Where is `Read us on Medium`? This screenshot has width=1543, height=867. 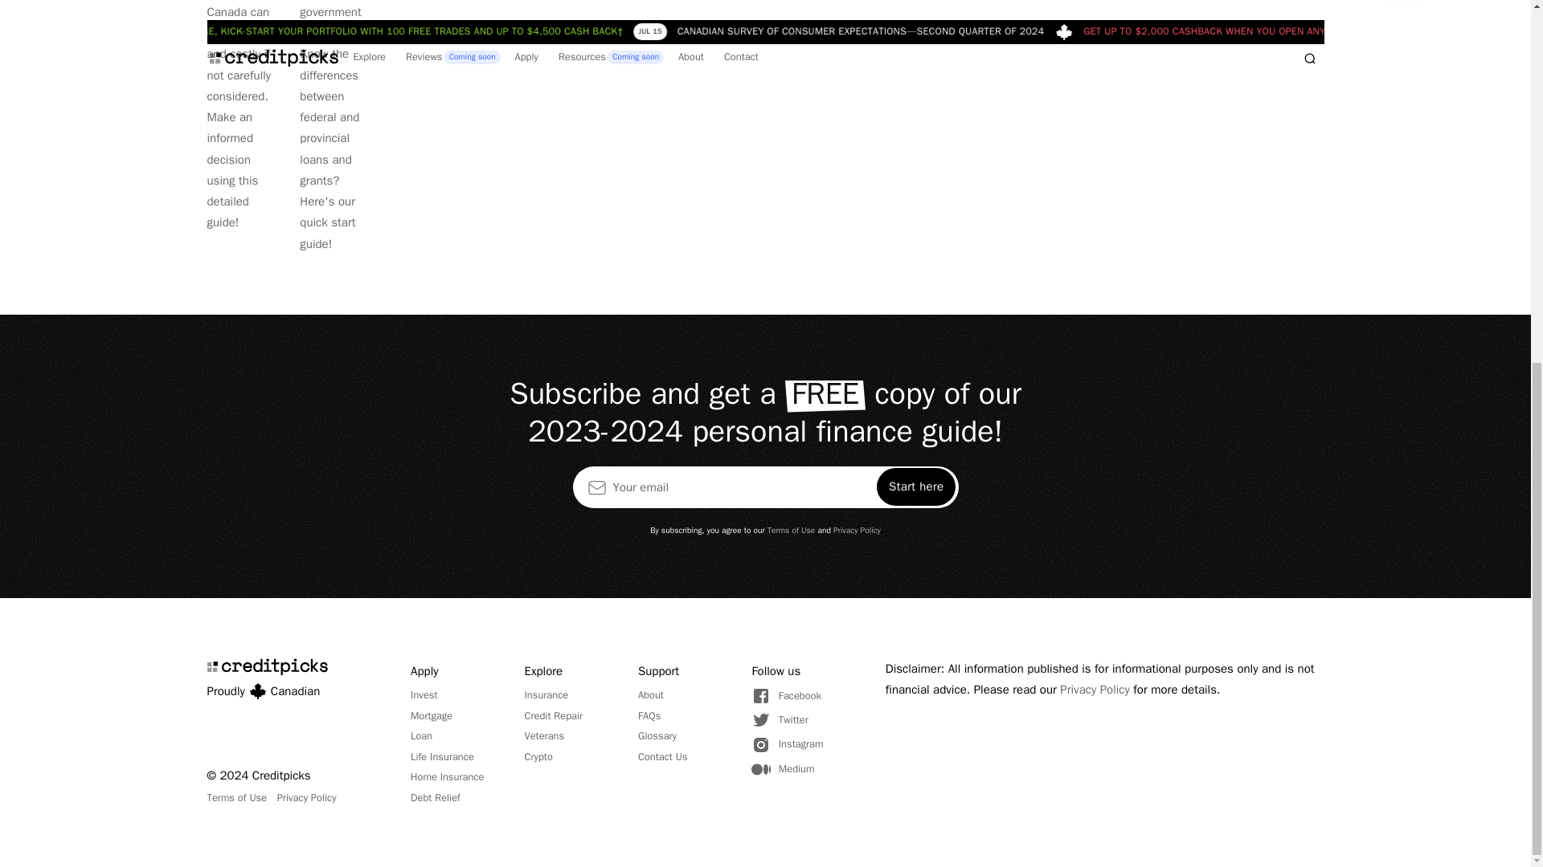 Read us on Medium is located at coordinates (787, 769).